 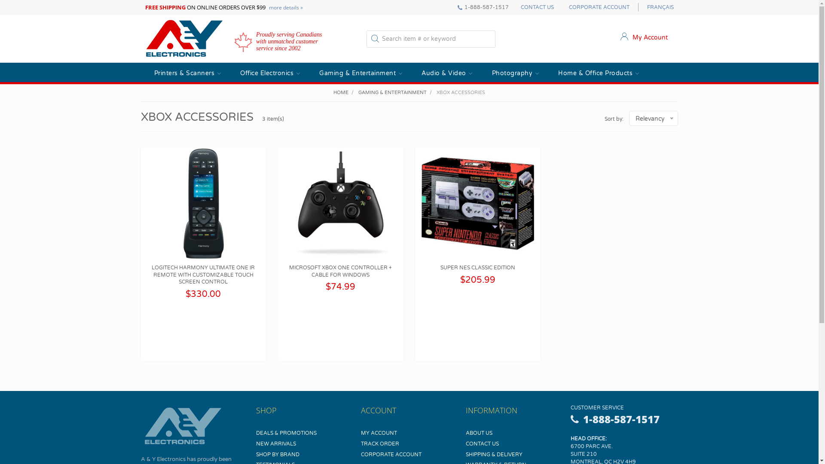 What do you see at coordinates (596, 73) in the screenshot?
I see `Home & Office Products` at bounding box center [596, 73].